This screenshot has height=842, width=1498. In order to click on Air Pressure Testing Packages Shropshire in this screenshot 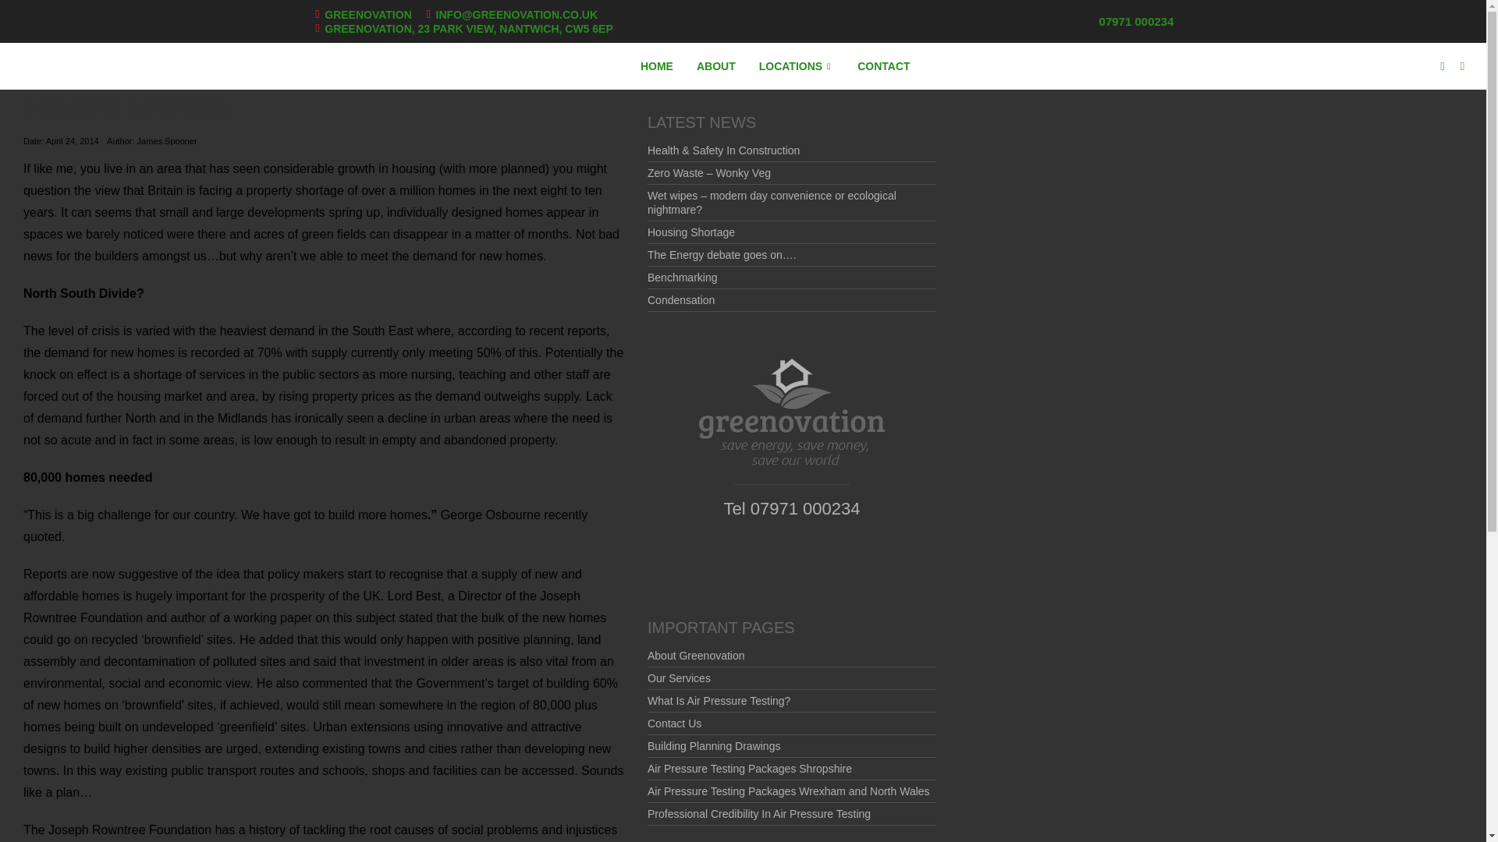, I will do `click(749, 769)`.